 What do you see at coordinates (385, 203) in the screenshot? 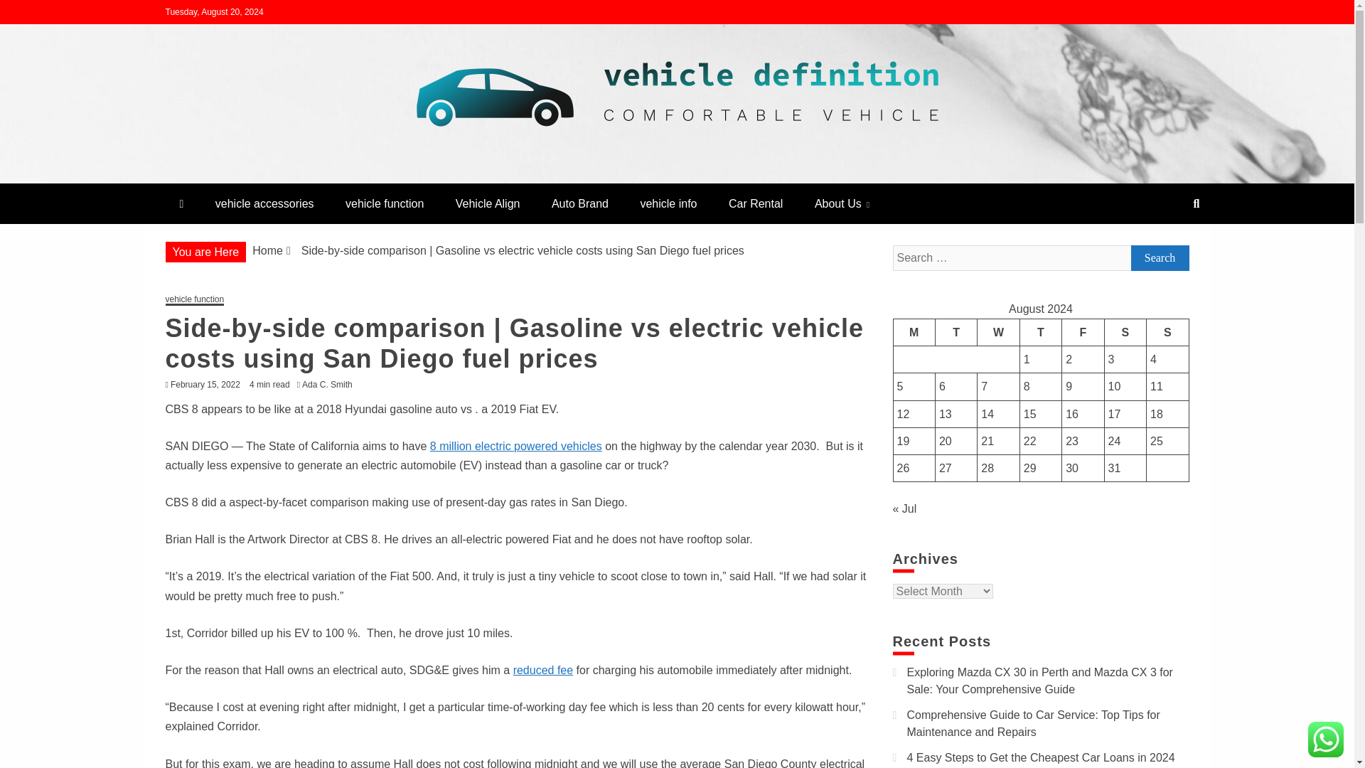
I see `vehicle function` at bounding box center [385, 203].